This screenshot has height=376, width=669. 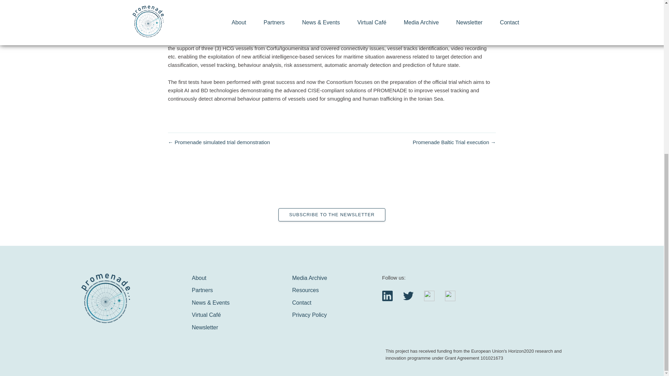 What do you see at coordinates (202, 290) in the screenshot?
I see `Partners` at bounding box center [202, 290].